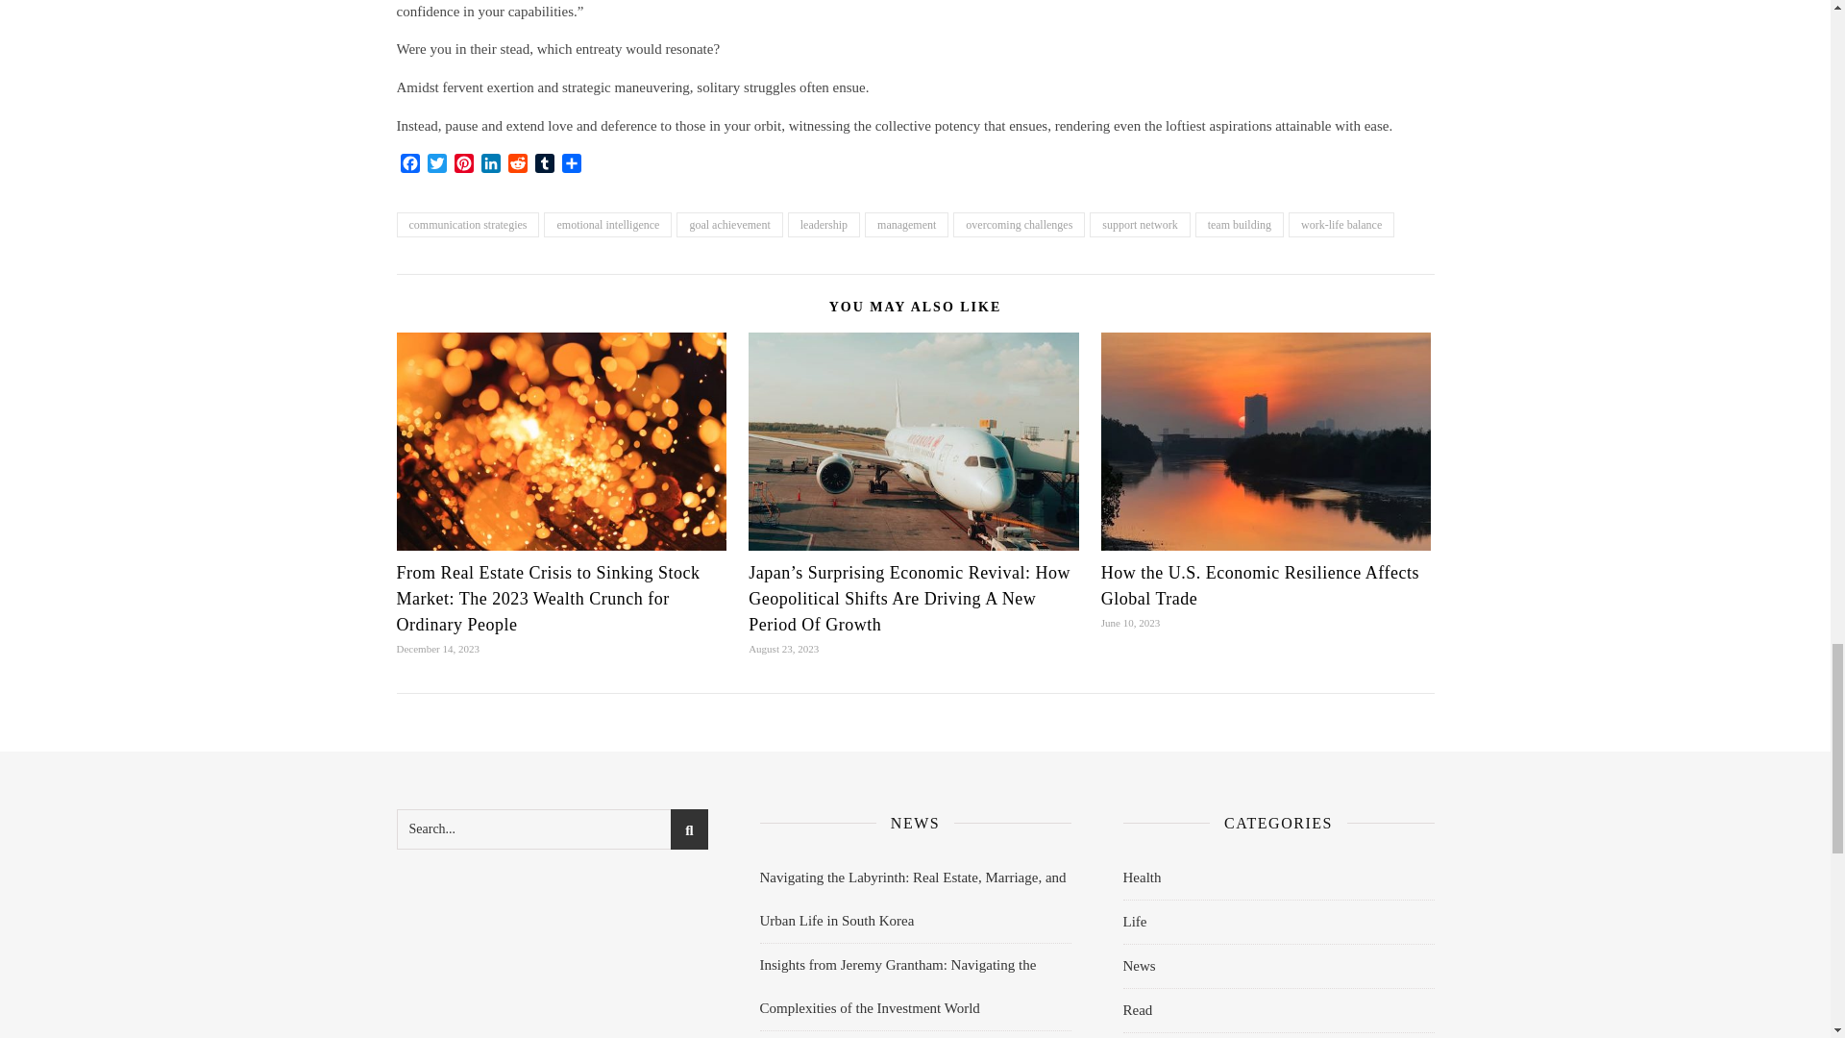 Image resolution: width=1845 pixels, height=1038 pixels. Describe the element at coordinates (409, 165) in the screenshot. I see `Facebook` at that location.